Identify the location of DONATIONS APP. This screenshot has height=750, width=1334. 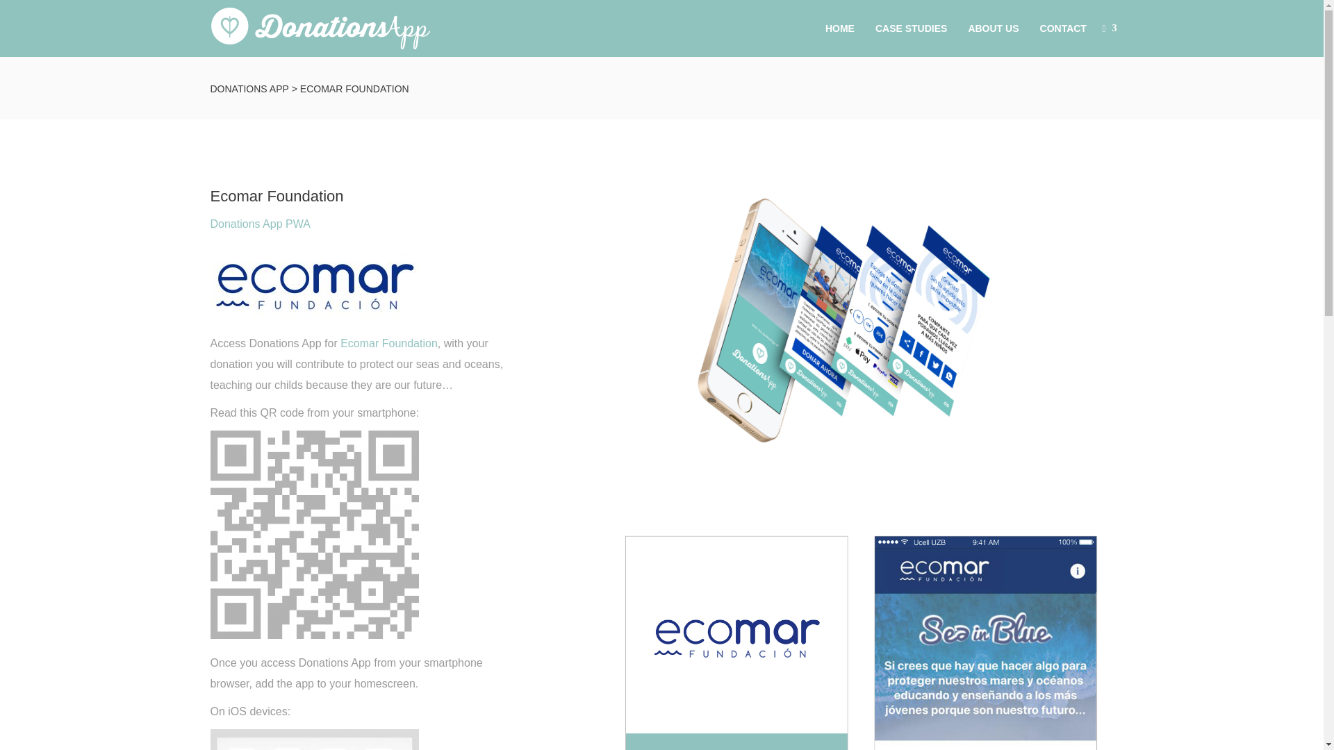
(249, 89).